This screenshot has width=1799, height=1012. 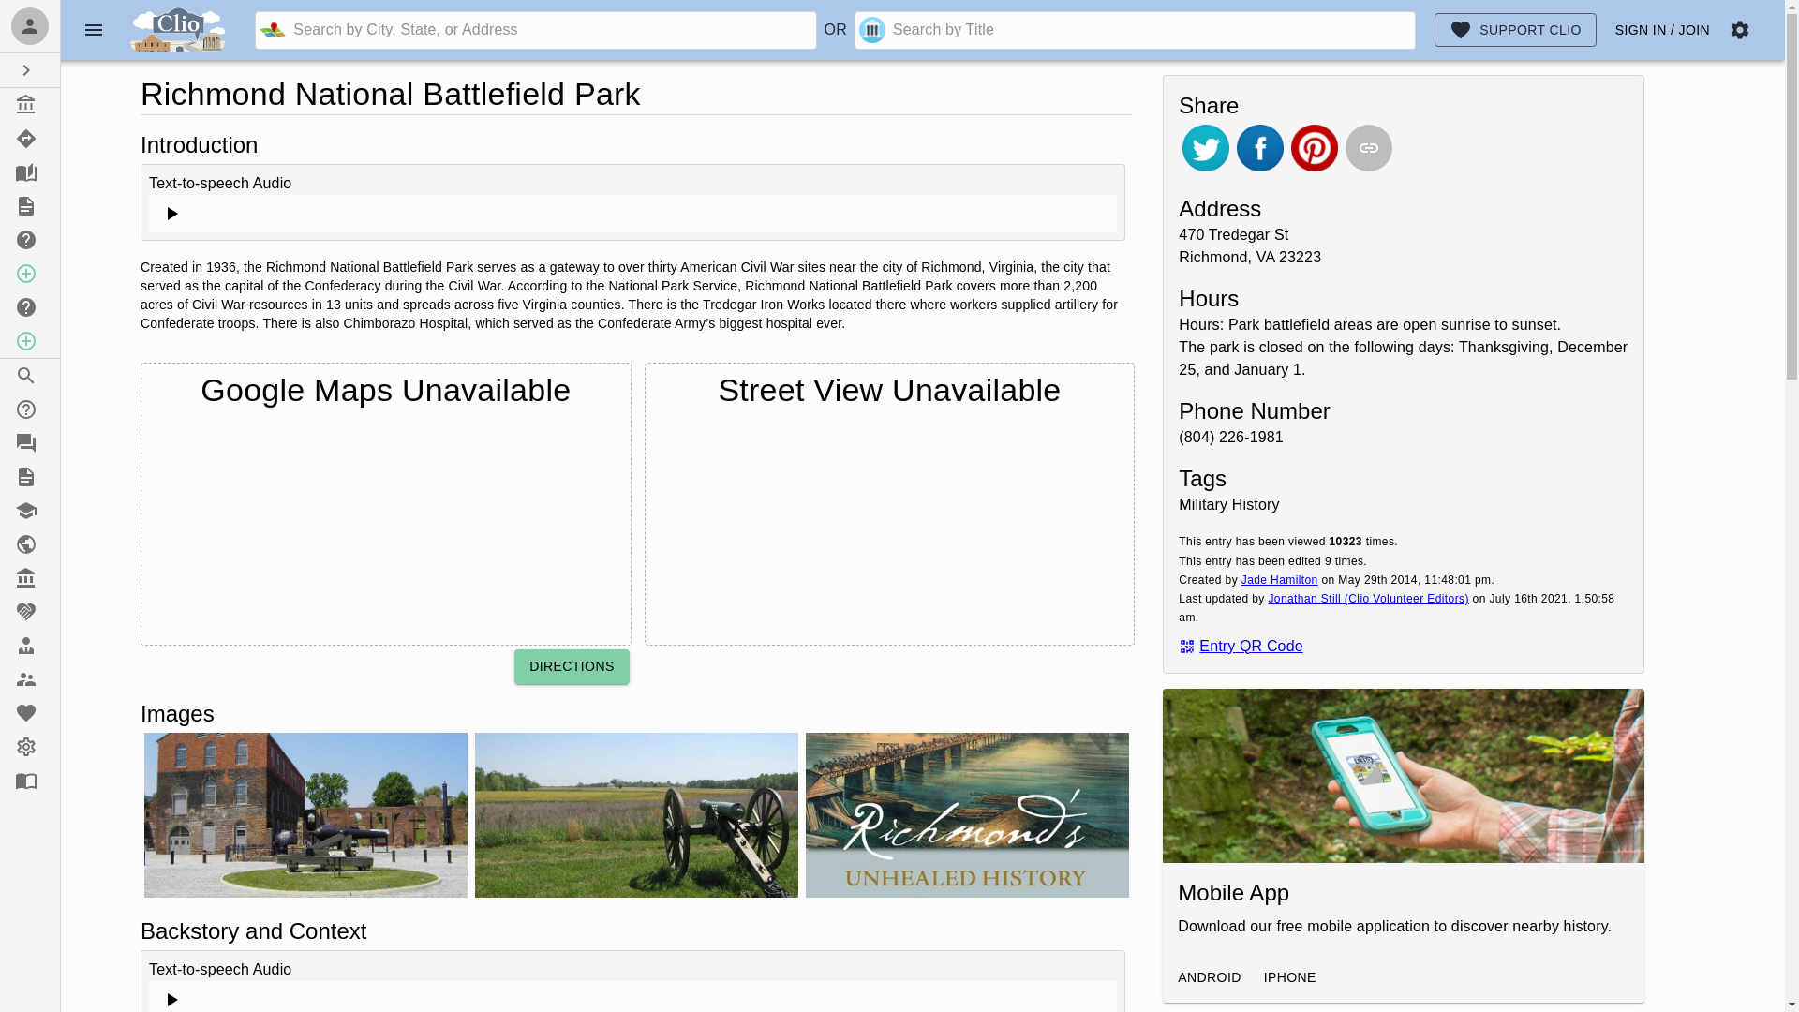 I want to click on Login, so click(x=30, y=26).